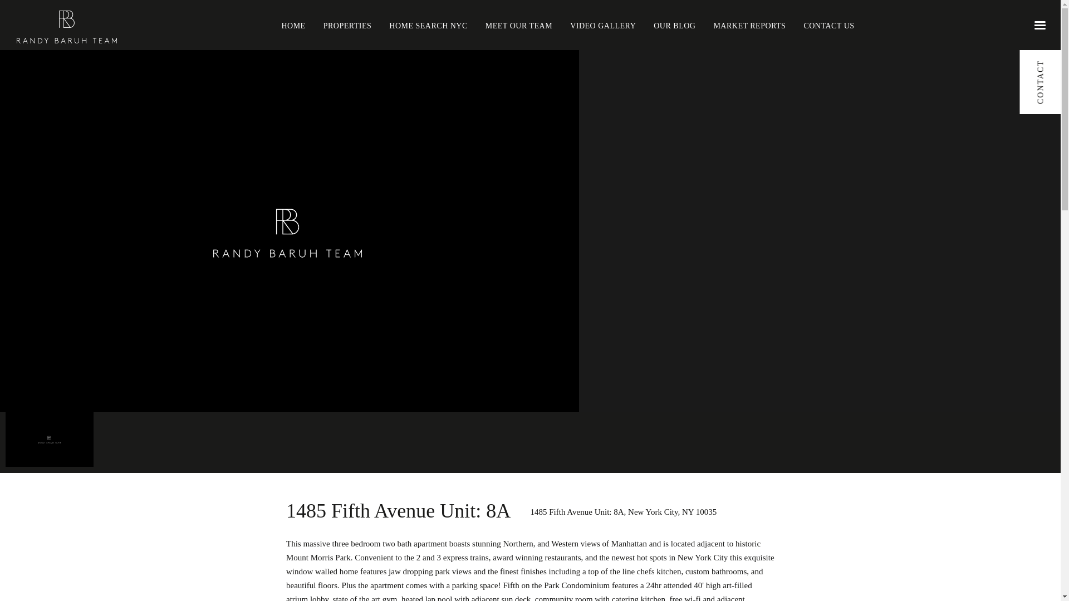 The width and height of the screenshot is (1069, 601). I want to click on HOME, so click(293, 24).